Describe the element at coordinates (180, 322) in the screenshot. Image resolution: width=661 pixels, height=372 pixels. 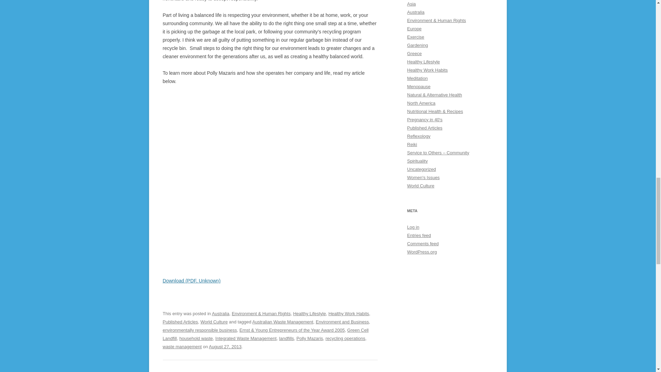
I see `Published Articles` at that location.